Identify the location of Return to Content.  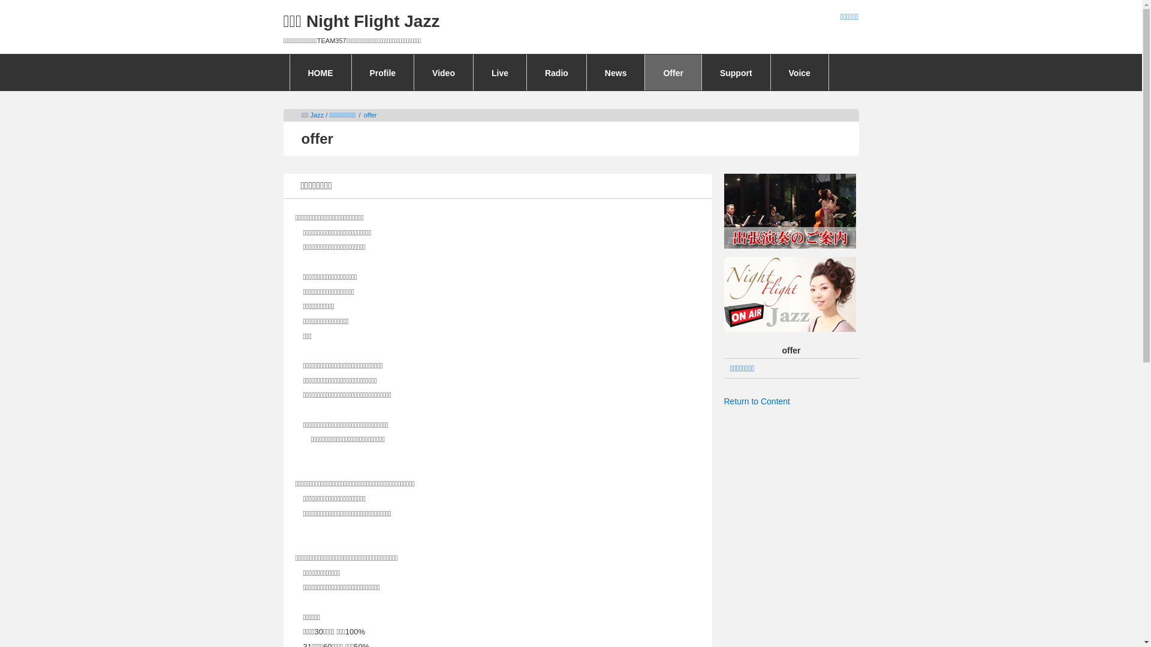
(758, 401).